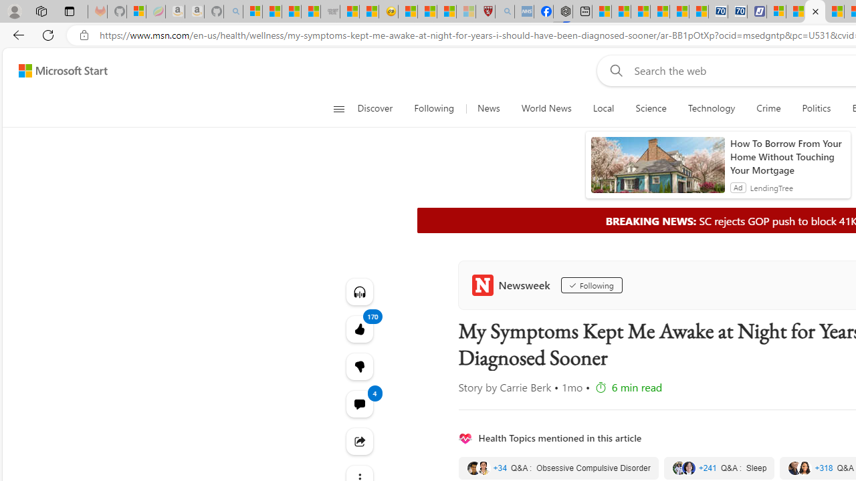 The image size is (856, 481). What do you see at coordinates (563, 12) in the screenshot?
I see `Nordace - Nordace Siena Is Not An Ordinary Backpack` at bounding box center [563, 12].